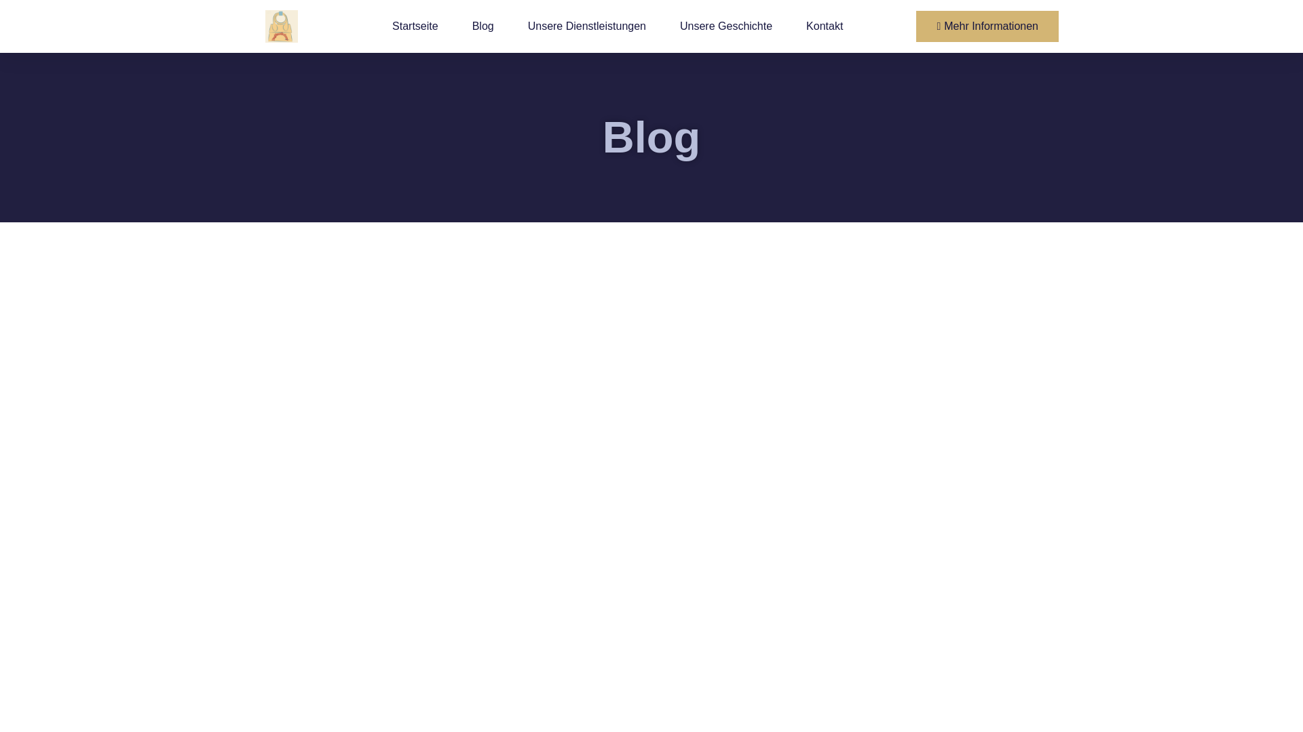 This screenshot has height=732, width=1303. Describe the element at coordinates (586, 26) in the screenshot. I see `Unsere Dienstleistungen` at that location.